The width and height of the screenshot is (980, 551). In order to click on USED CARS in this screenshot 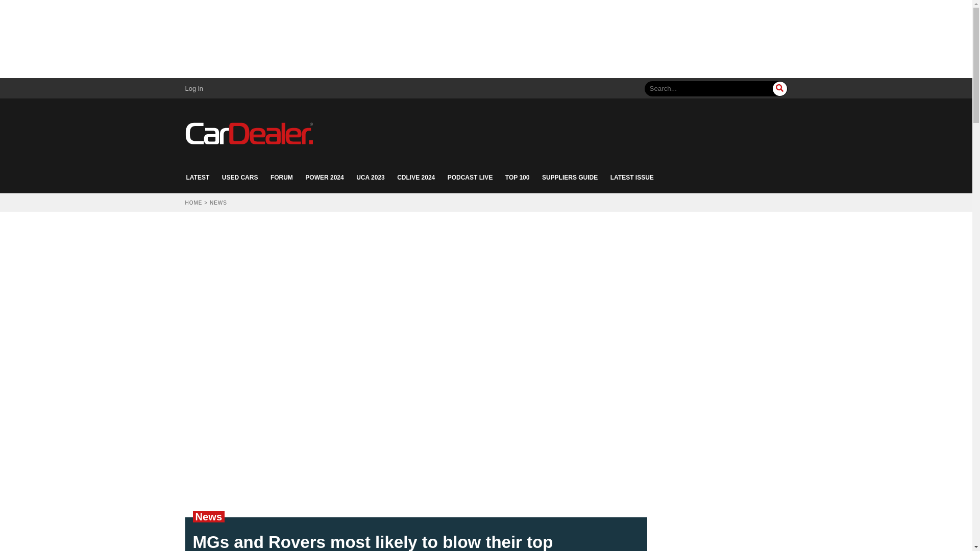, I will do `click(240, 178)`.